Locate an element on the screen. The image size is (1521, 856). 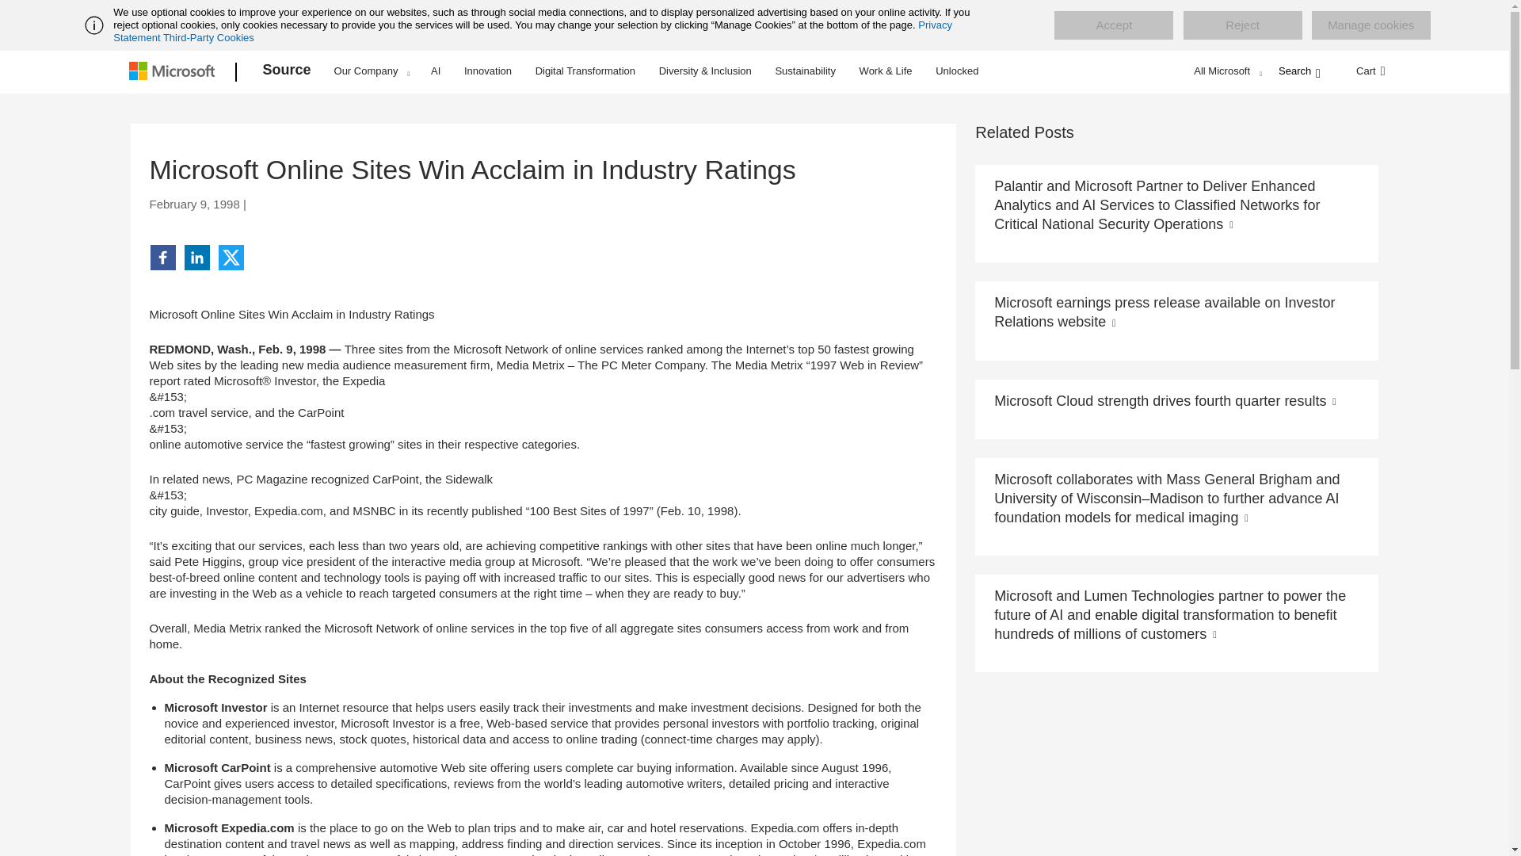
Third-Party Cookies is located at coordinates (208, 37).